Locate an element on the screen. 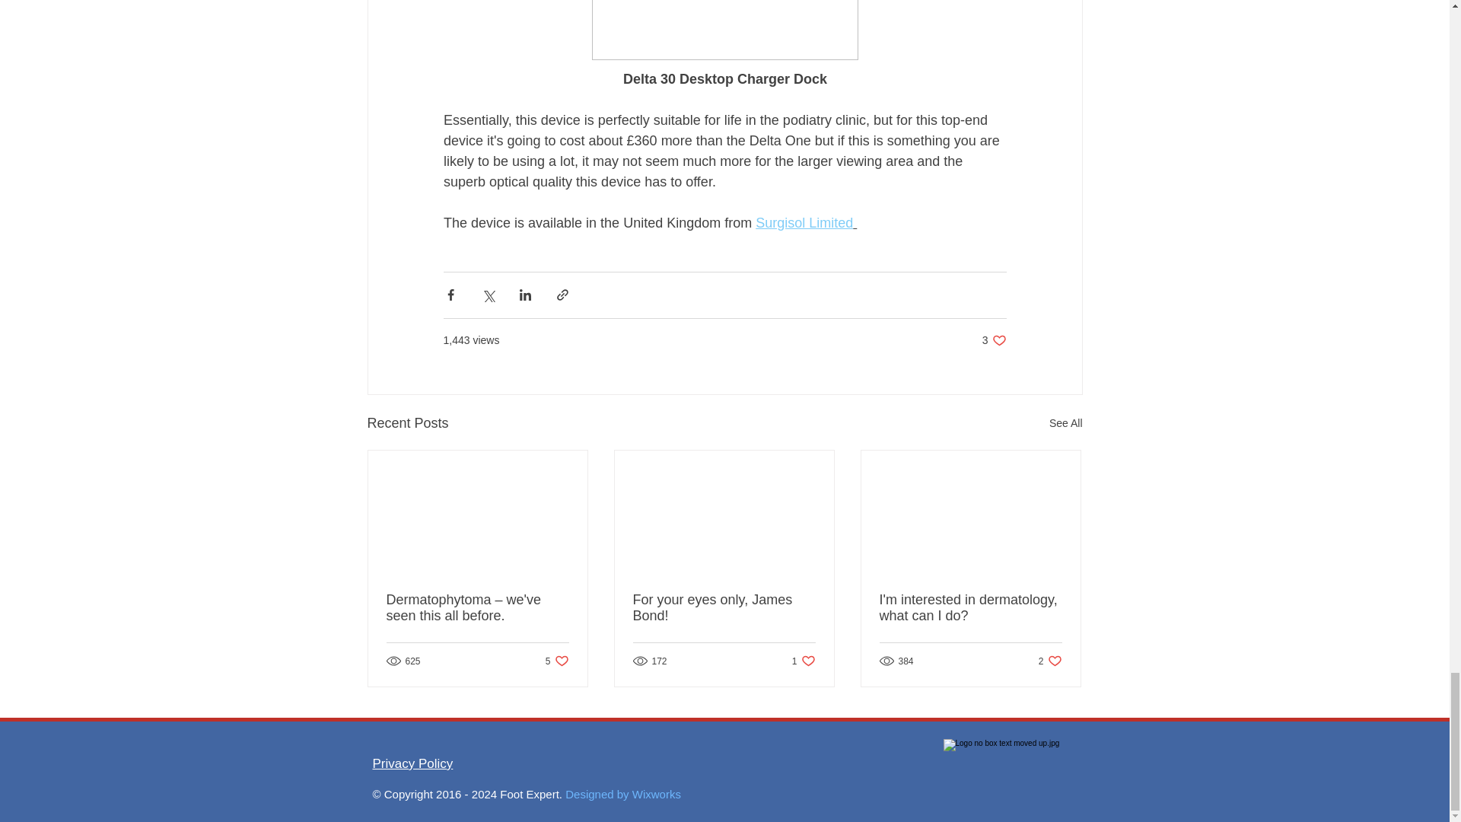  Privacy Policy is located at coordinates (1065, 423).